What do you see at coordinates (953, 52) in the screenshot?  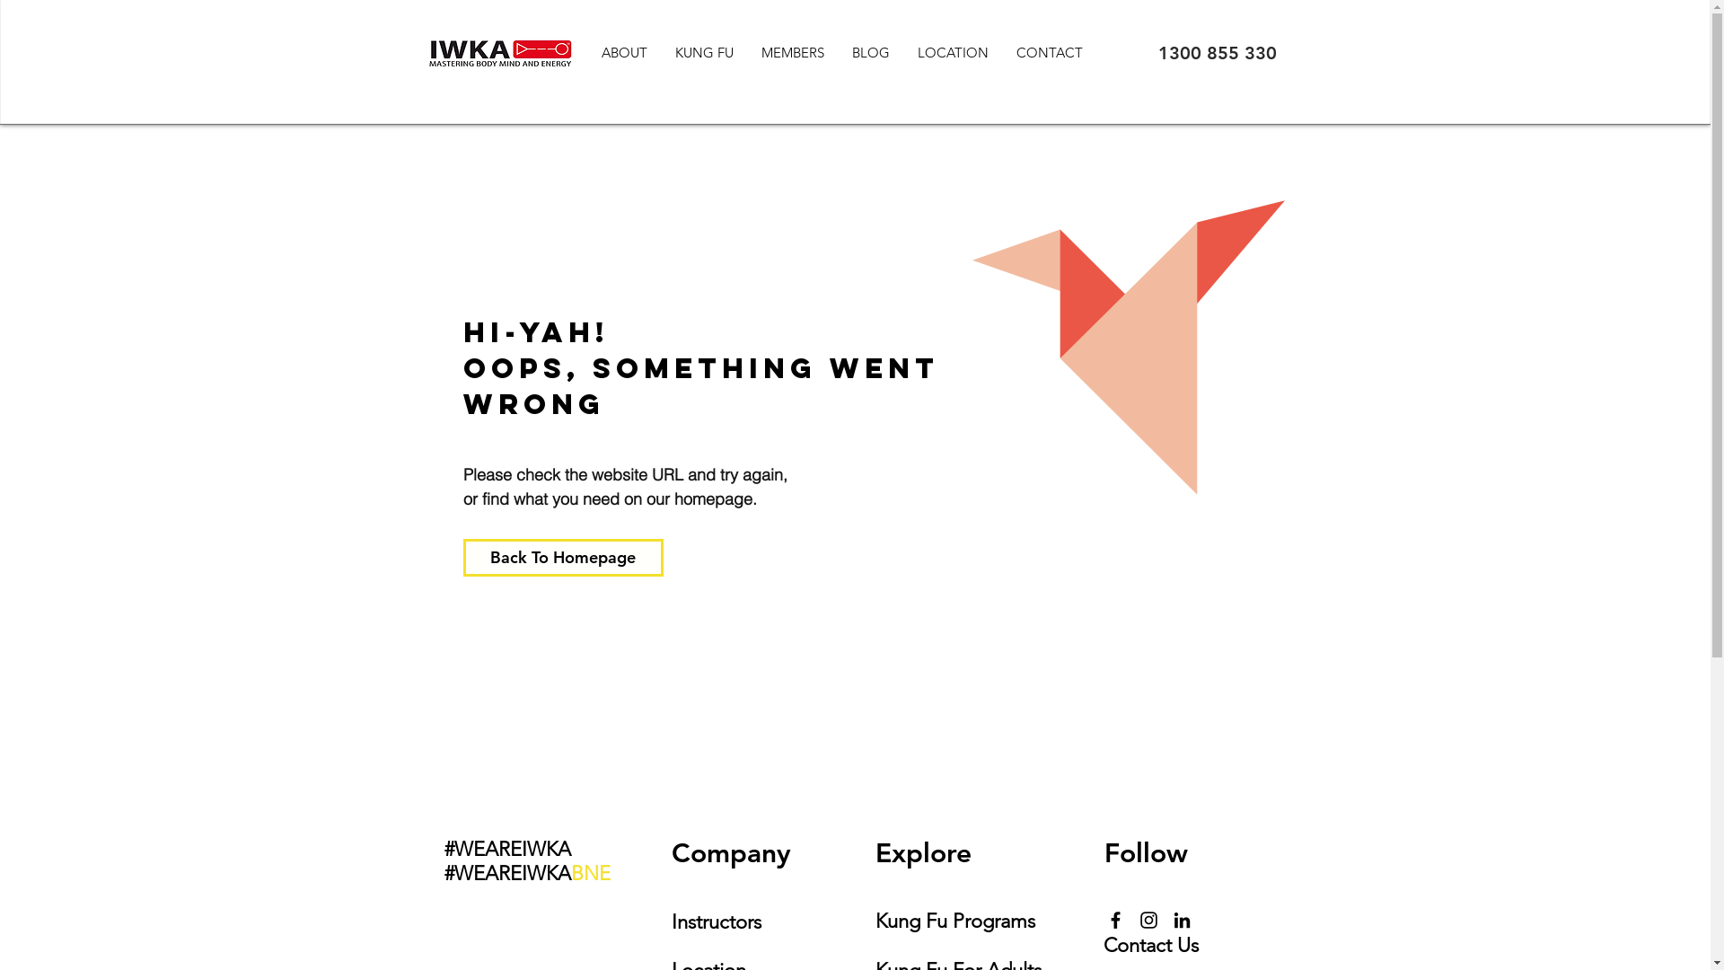 I see `LOCATION` at bounding box center [953, 52].